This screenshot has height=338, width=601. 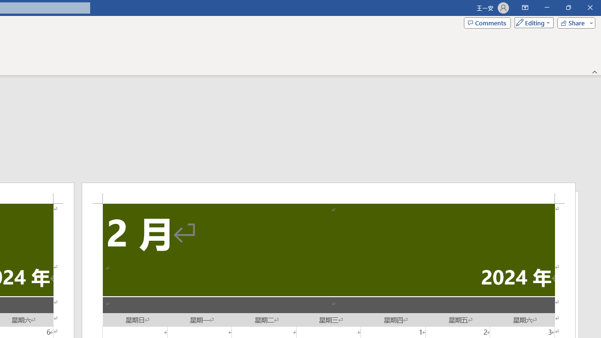 I want to click on Ribbon Display Options, so click(x=525, y=8).